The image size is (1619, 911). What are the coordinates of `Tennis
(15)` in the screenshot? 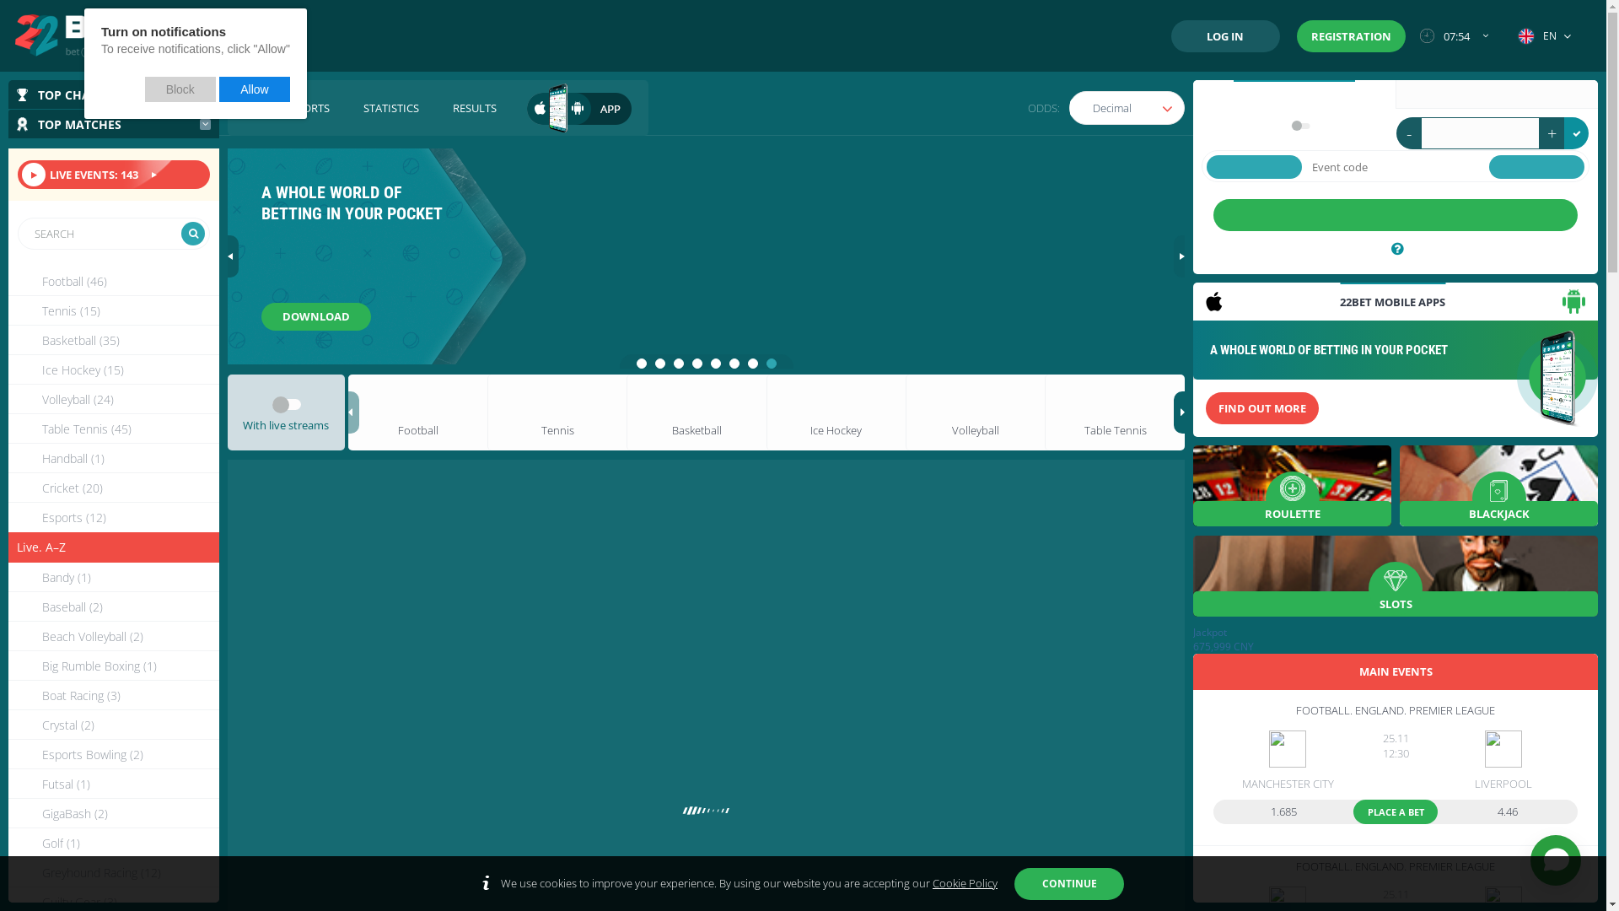 It's located at (114, 310).